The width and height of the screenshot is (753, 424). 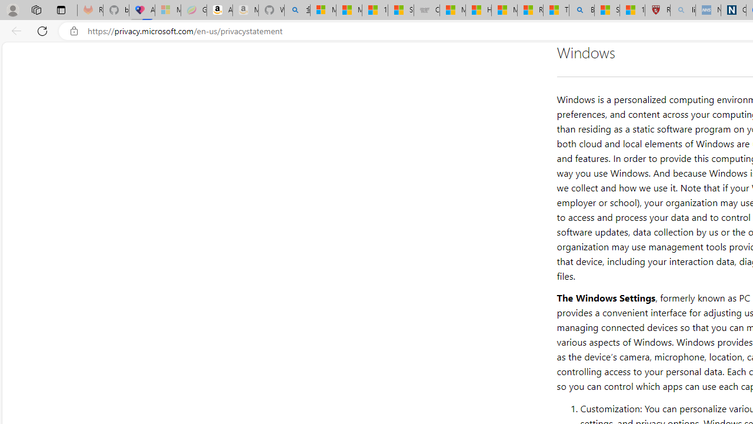 I want to click on 12 Popular Science Lies that Must be Corrected, so click(x=632, y=11).